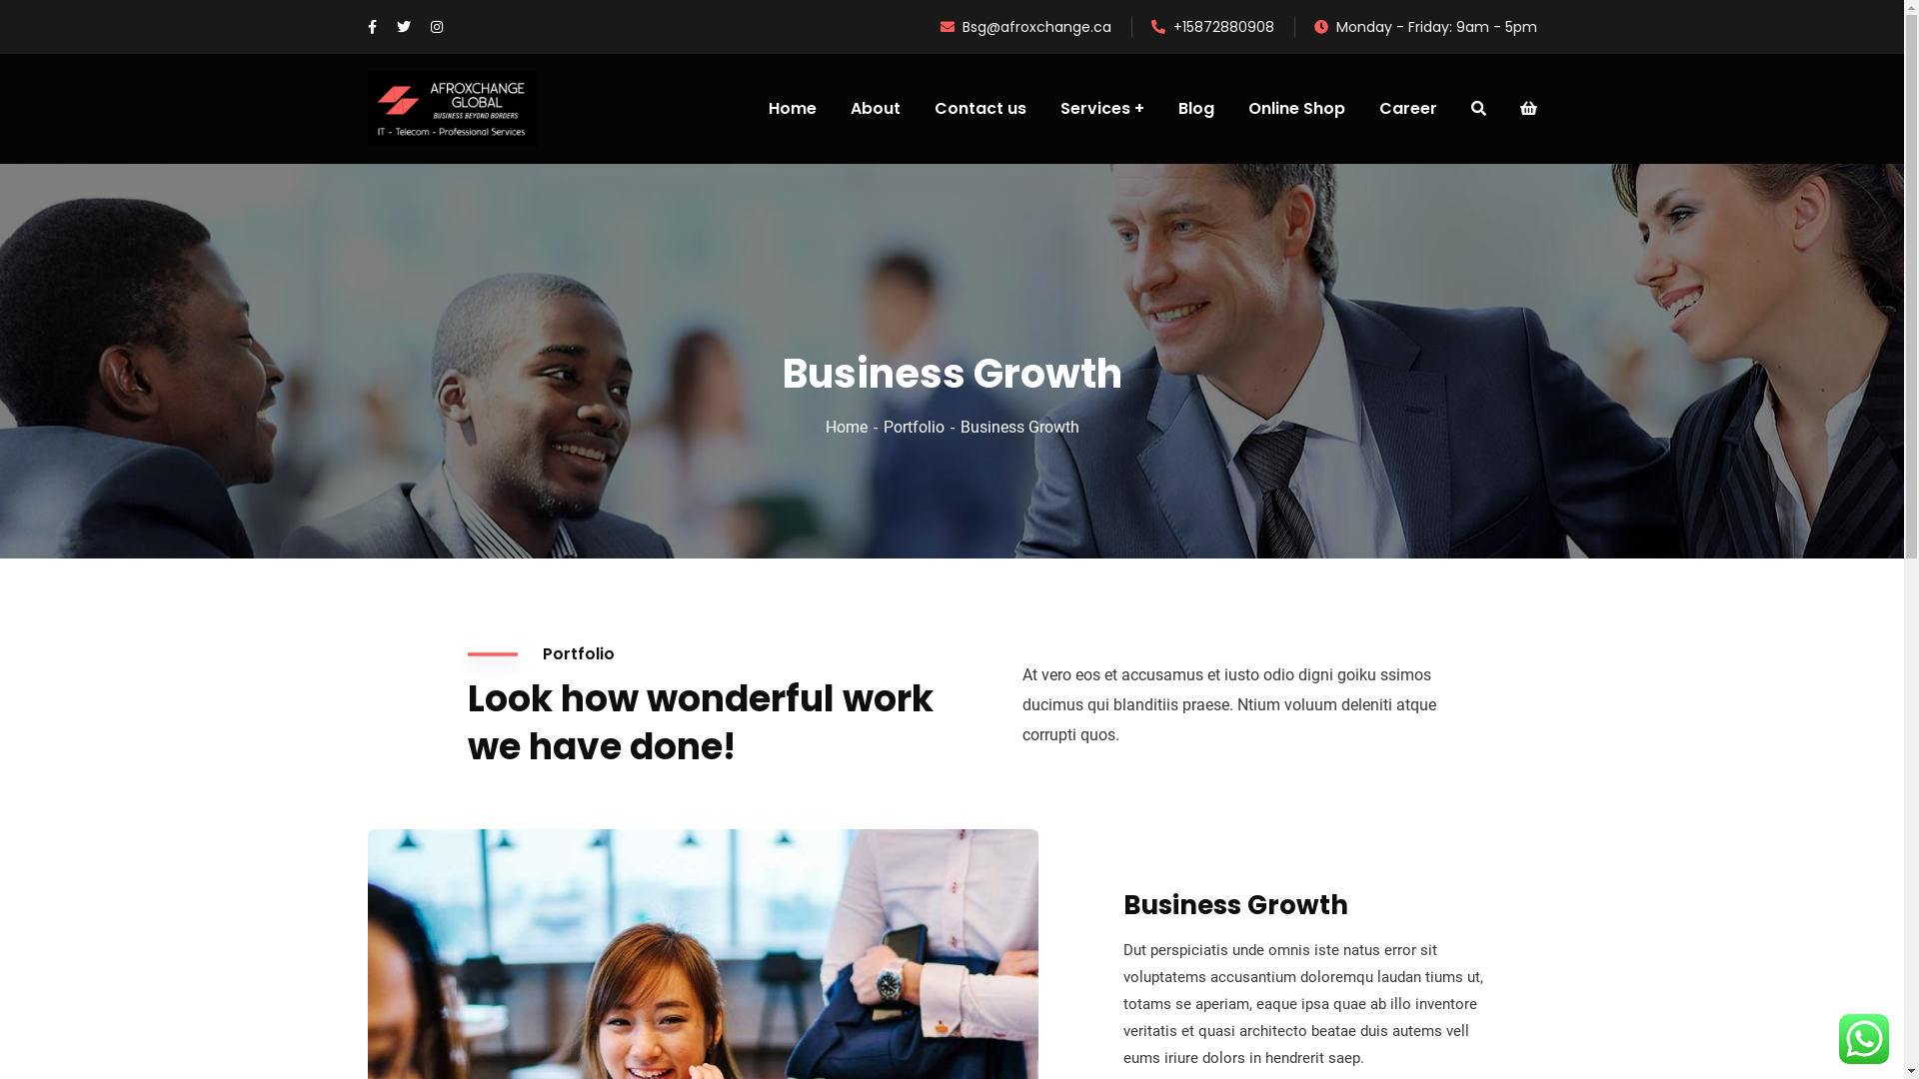 This screenshot has height=1079, width=1919. What do you see at coordinates (738, 882) in the screenshot?
I see `Blog` at bounding box center [738, 882].